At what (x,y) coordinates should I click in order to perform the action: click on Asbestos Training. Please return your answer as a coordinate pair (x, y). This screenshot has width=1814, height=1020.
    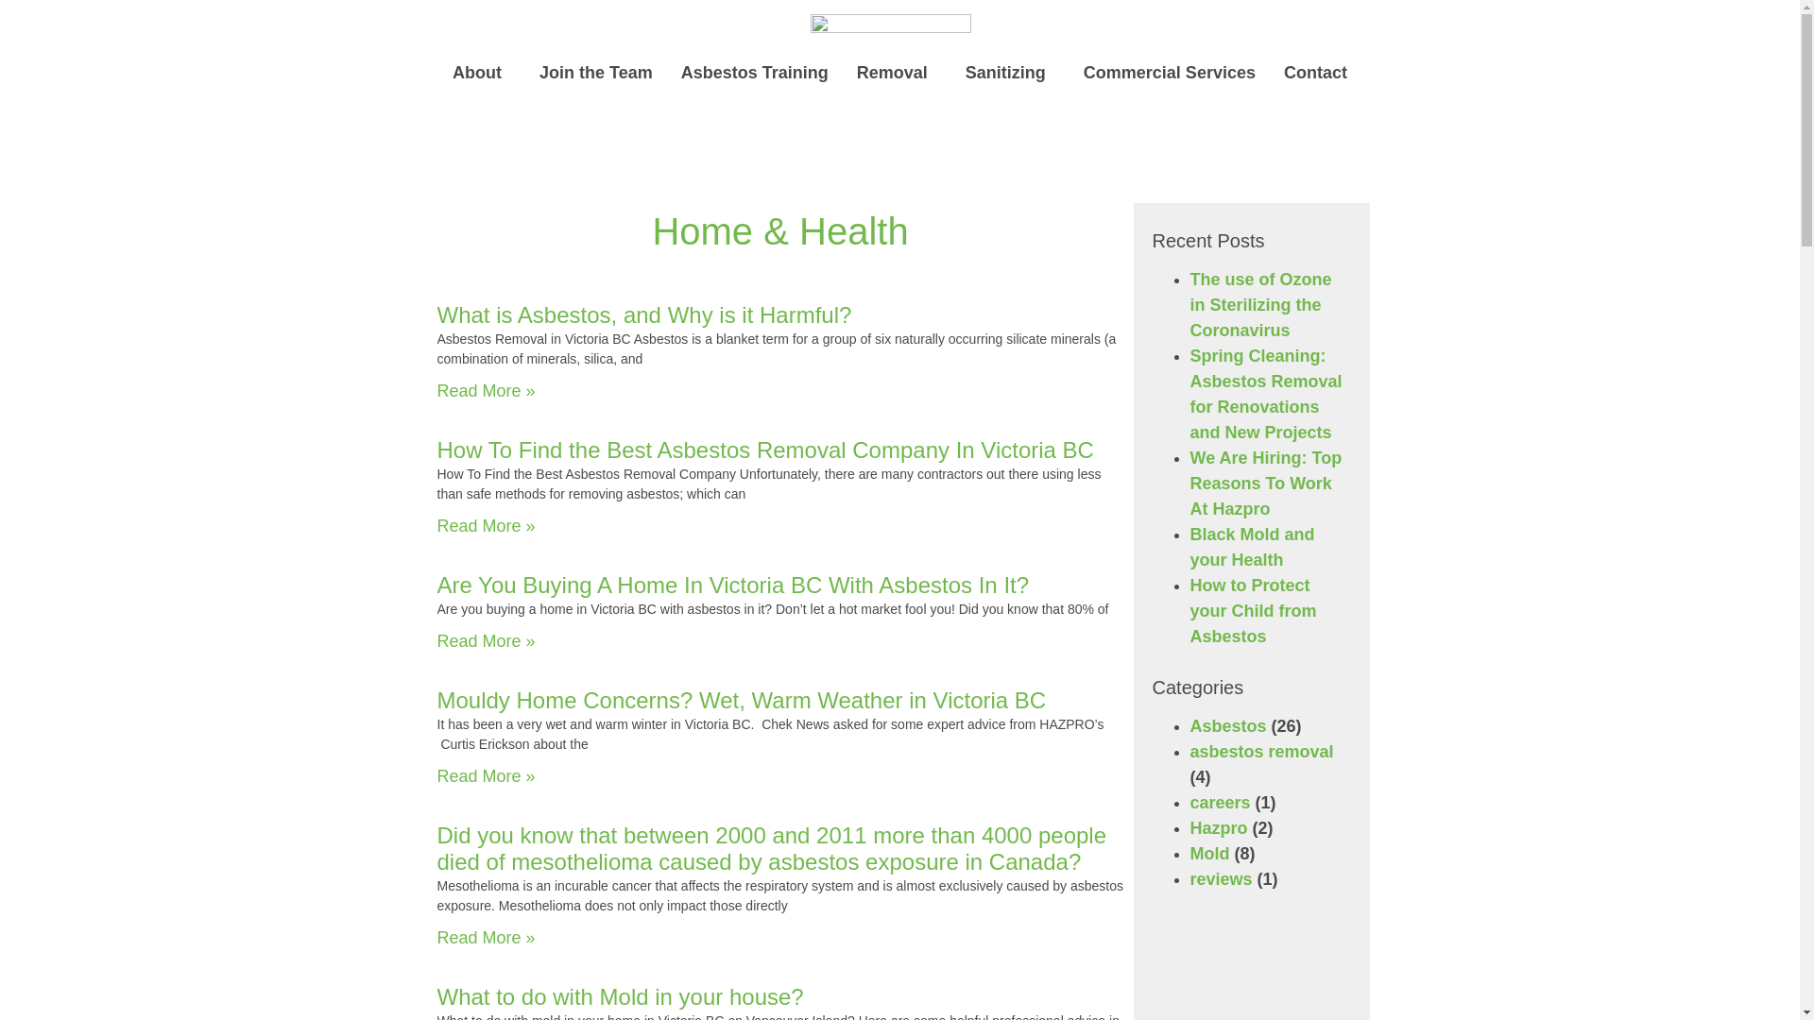
    Looking at the image, I should click on (755, 73).